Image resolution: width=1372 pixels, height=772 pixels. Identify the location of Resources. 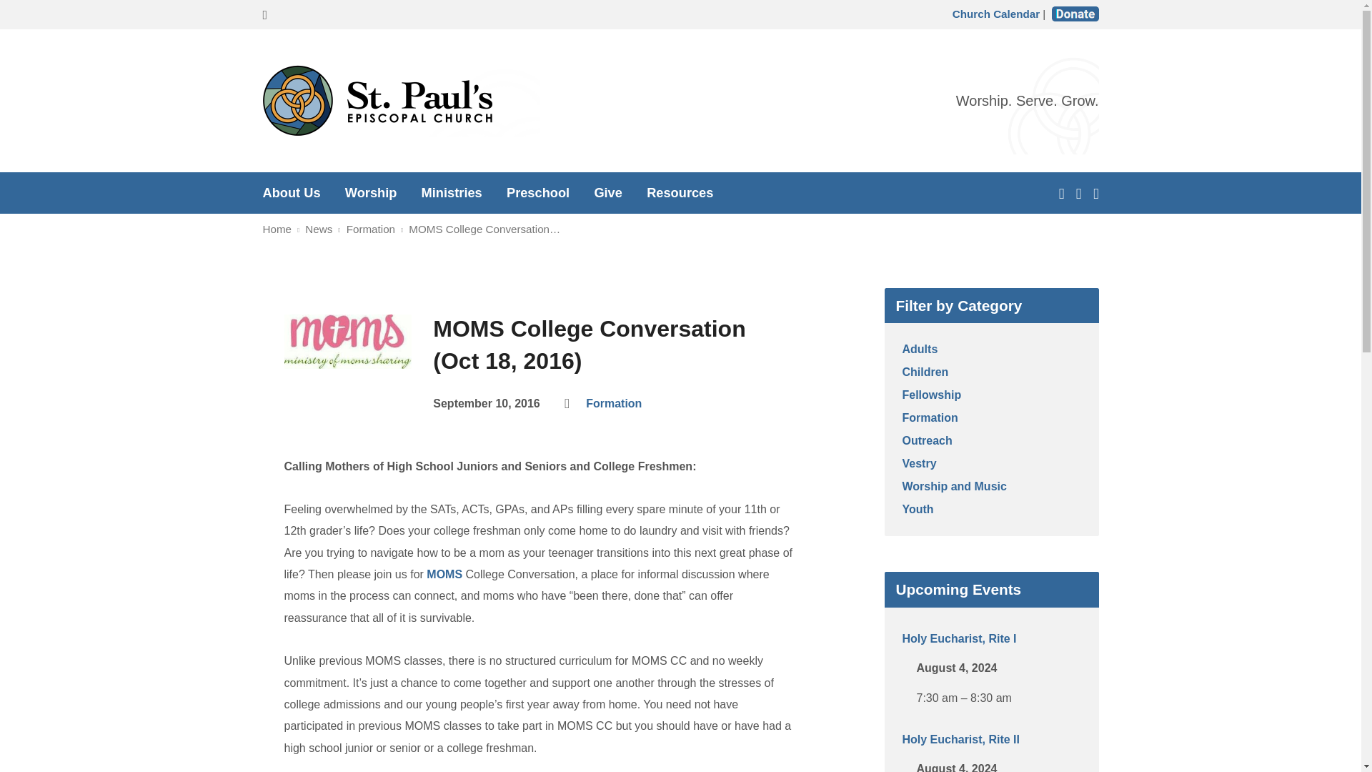
(680, 193).